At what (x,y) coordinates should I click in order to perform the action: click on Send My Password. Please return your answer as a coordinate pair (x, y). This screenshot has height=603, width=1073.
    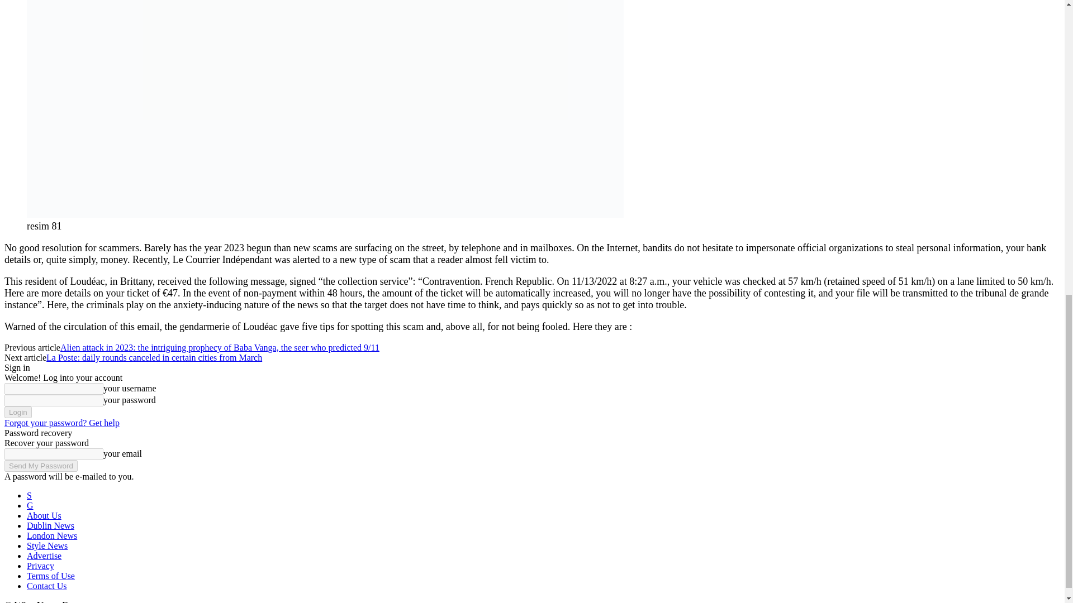
    Looking at the image, I should click on (40, 466).